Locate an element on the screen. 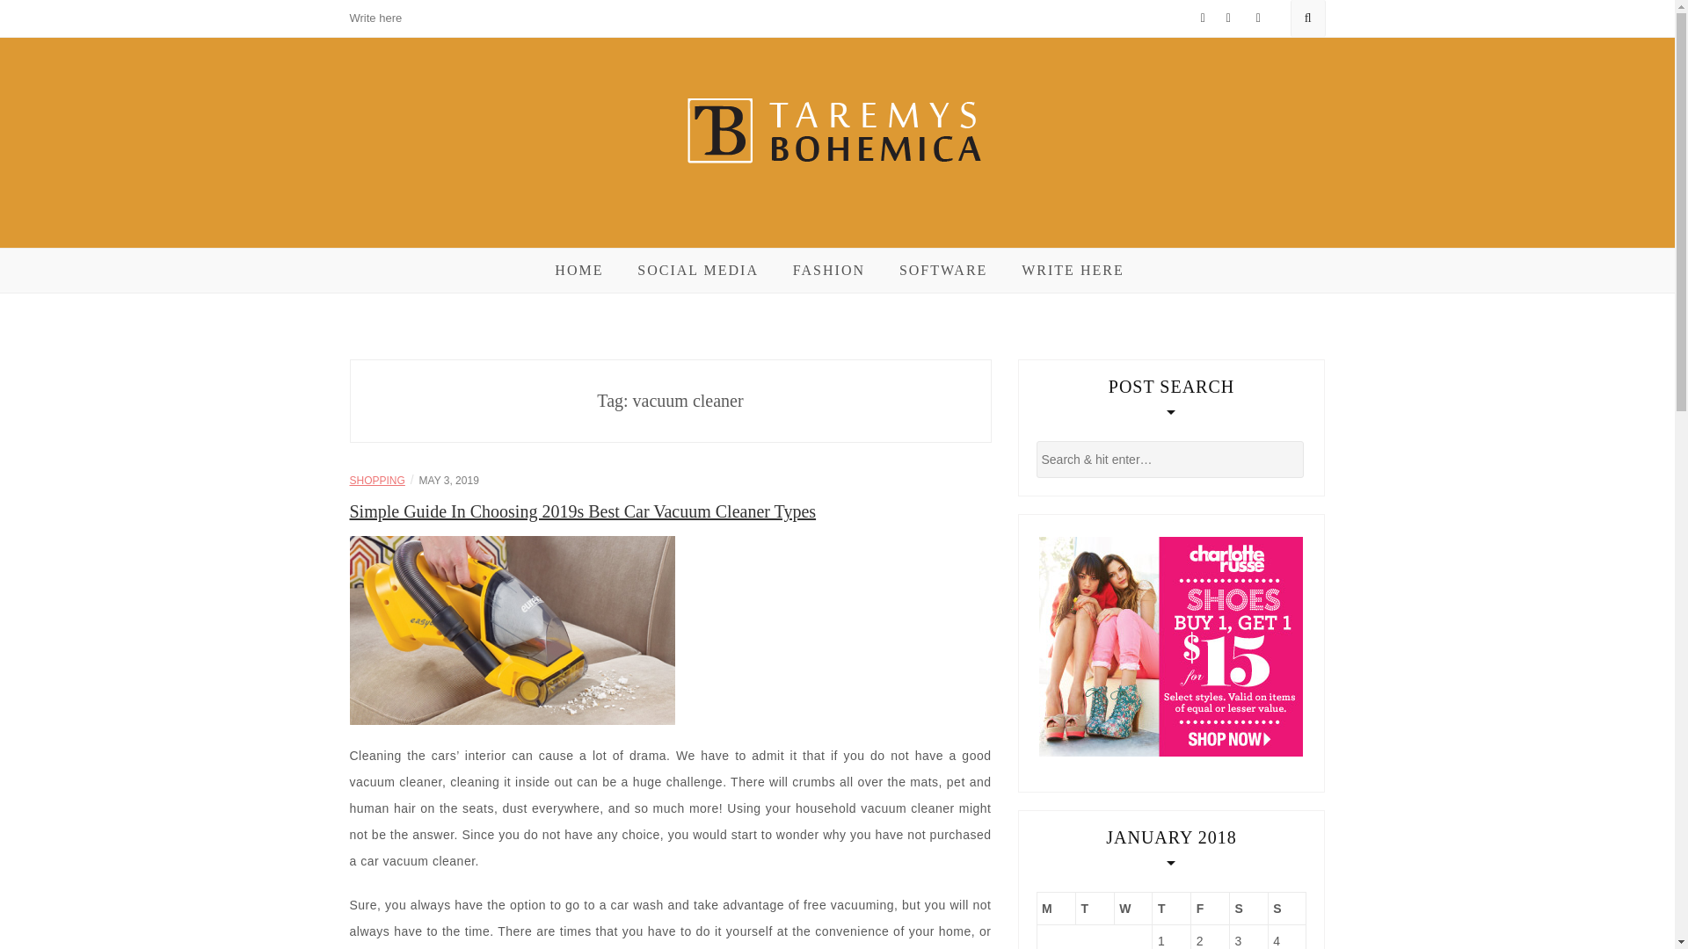 Image resolution: width=1688 pixels, height=949 pixels. Simple Guide In Choosing 2019s Best Car Vacuum Cleaner Types is located at coordinates (512, 629).